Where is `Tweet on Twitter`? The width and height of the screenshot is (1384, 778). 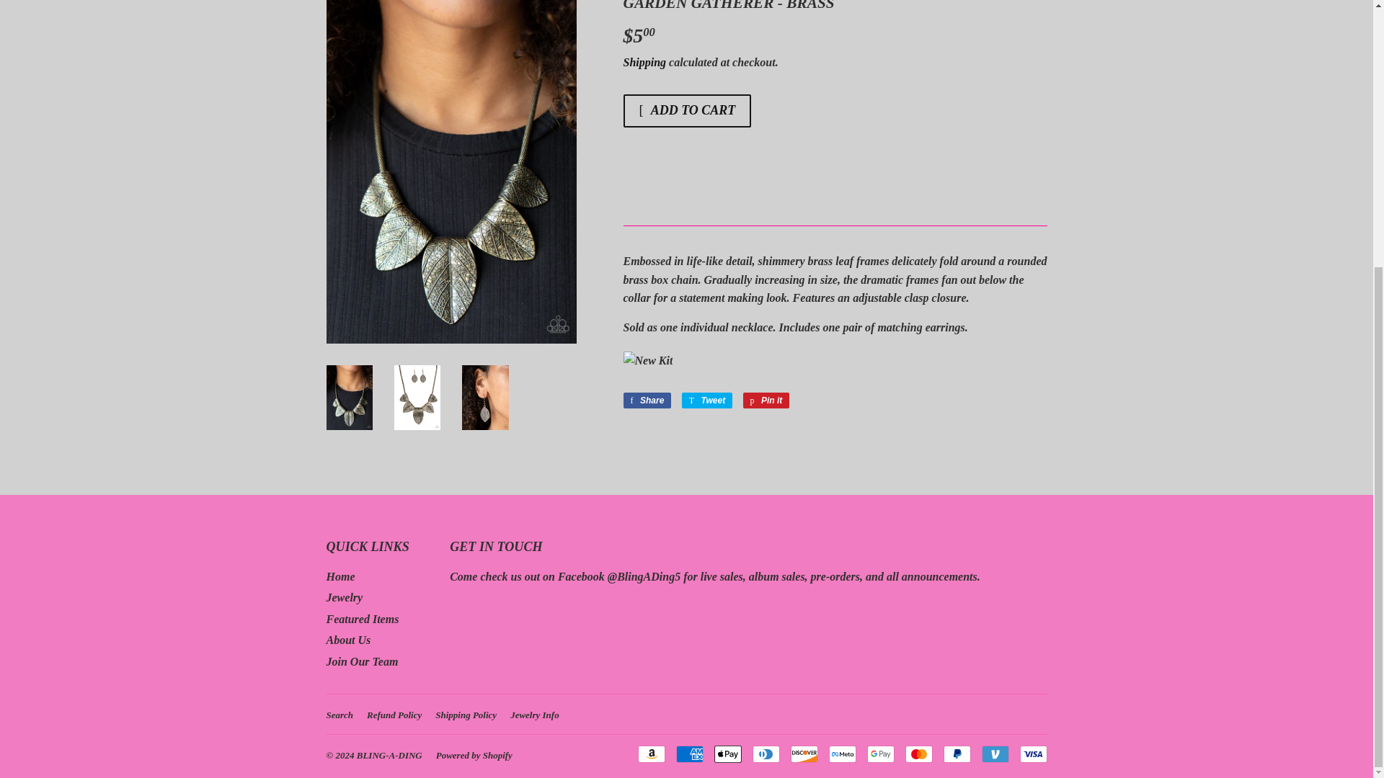 Tweet on Twitter is located at coordinates (706, 401).